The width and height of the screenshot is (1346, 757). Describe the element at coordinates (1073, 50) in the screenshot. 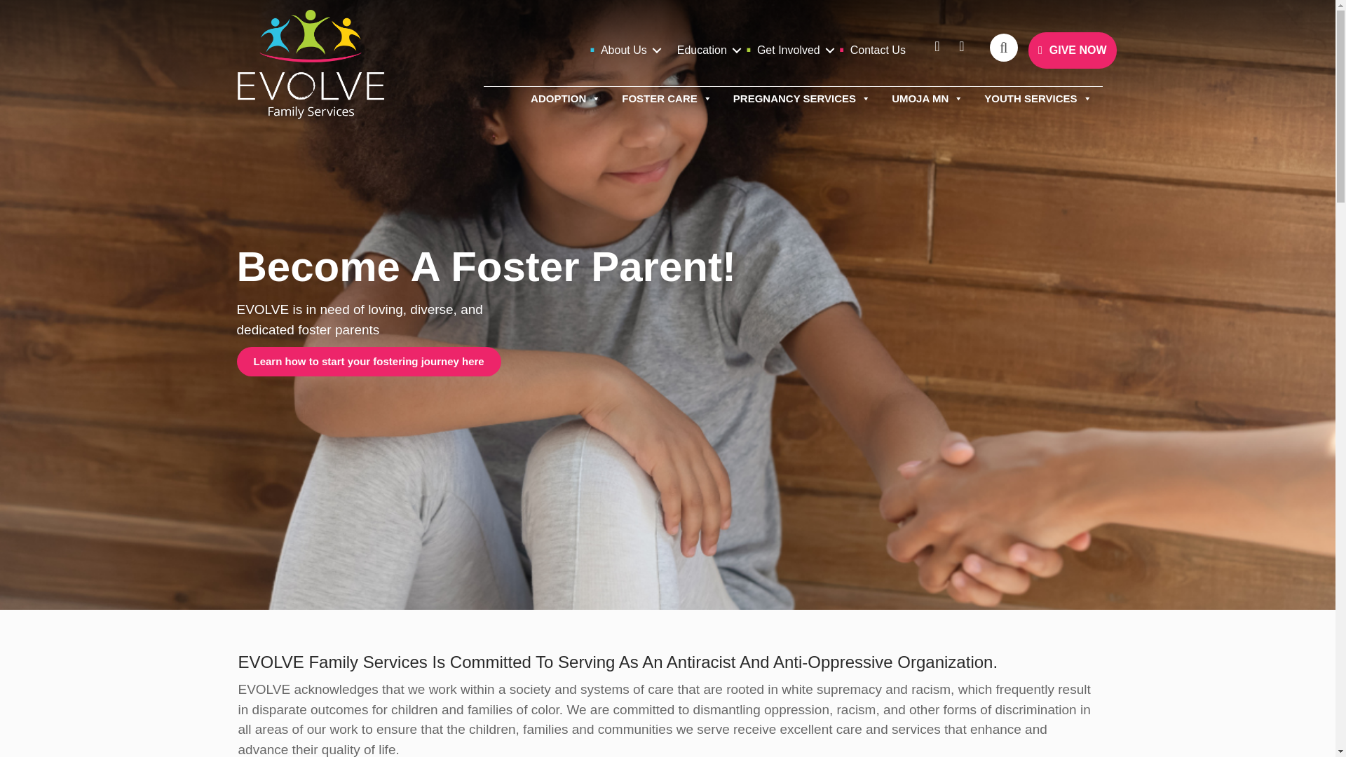

I see `GIVE NOW` at that location.